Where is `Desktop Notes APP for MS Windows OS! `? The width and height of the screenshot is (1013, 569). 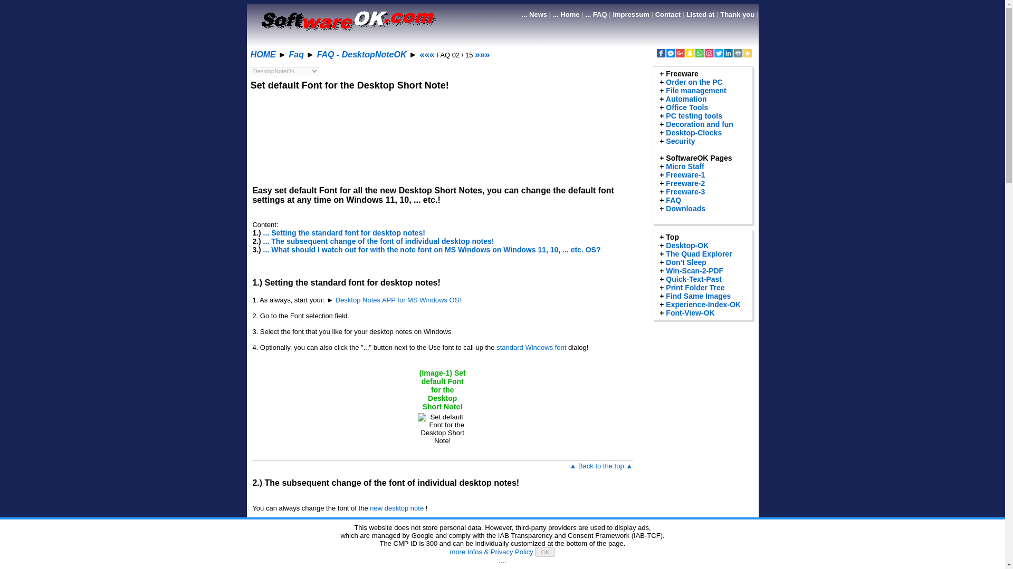
Desktop Notes APP for MS Windows OS!  is located at coordinates (399, 299).